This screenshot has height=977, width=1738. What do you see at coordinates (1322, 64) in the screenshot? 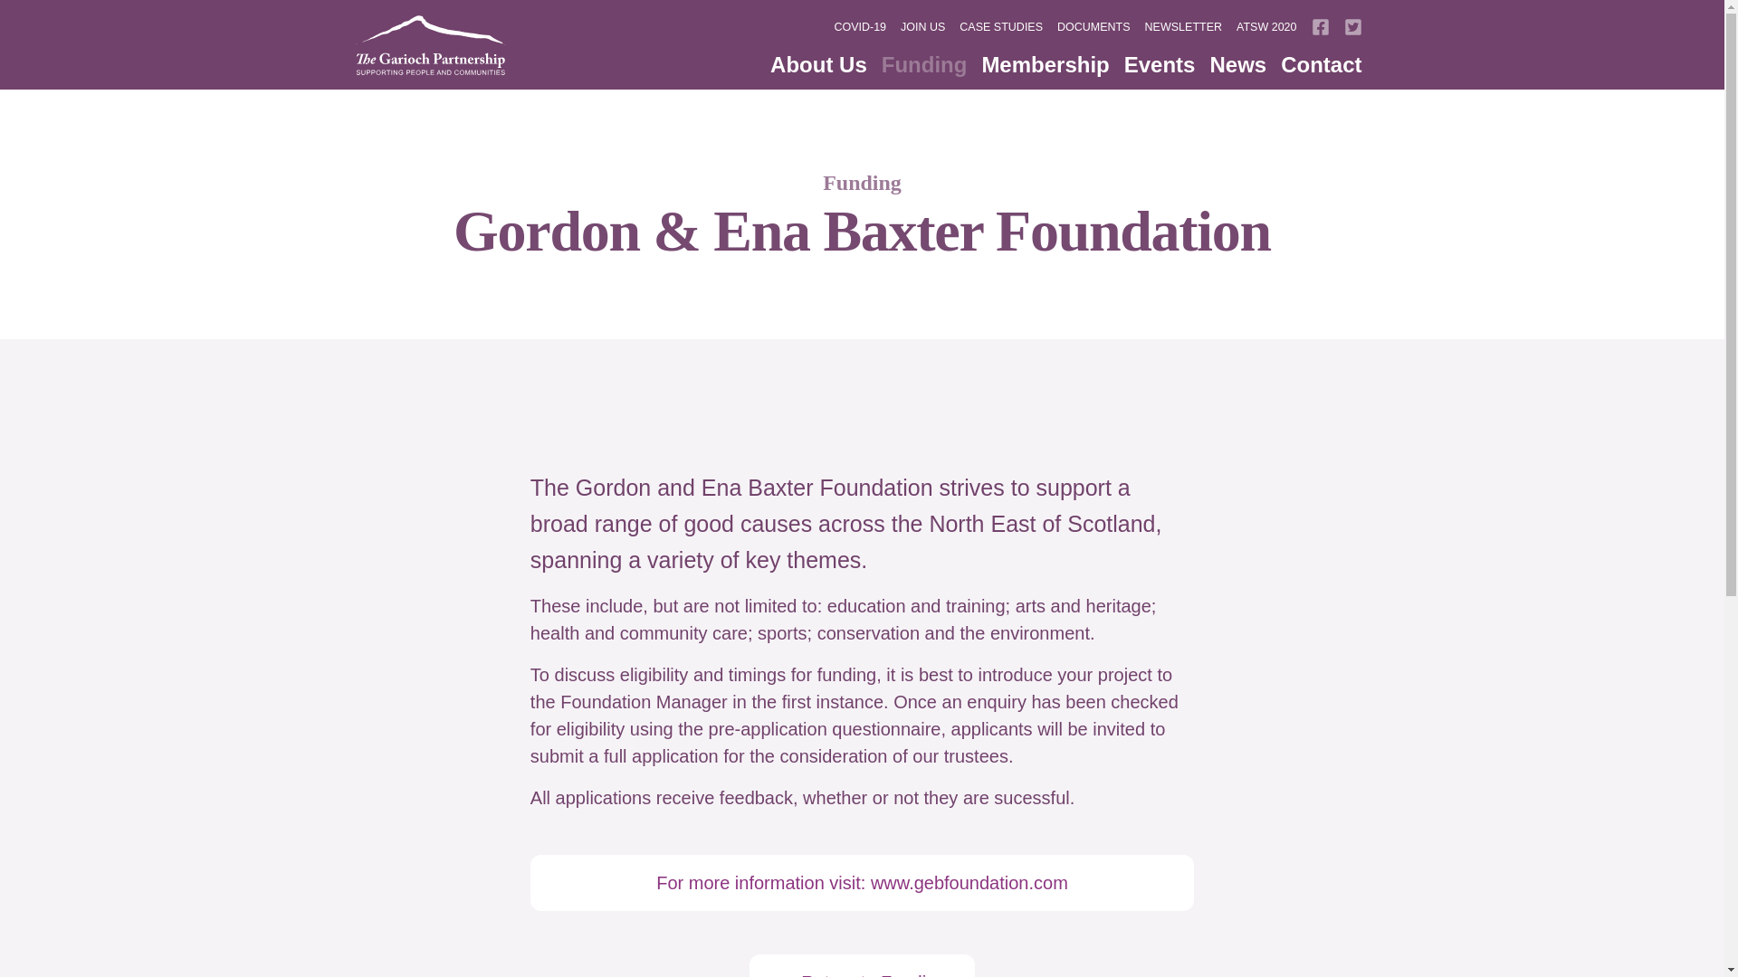
I see `Contact` at bounding box center [1322, 64].